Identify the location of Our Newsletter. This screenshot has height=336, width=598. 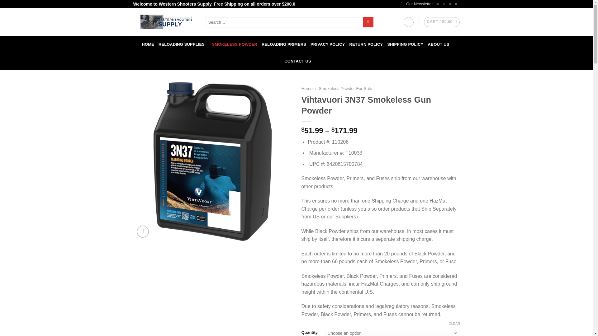
(416, 4).